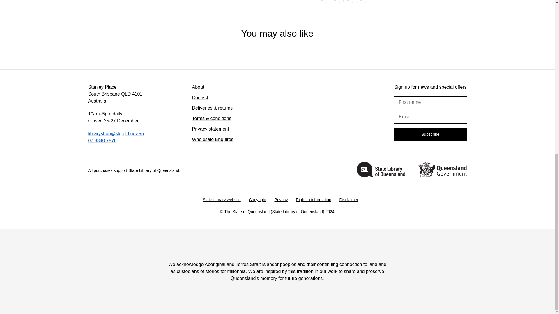 The height and width of the screenshot is (314, 559). Describe the element at coordinates (442, 170) in the screenshot. I see `Go to Queensland Government homepage` at that location.